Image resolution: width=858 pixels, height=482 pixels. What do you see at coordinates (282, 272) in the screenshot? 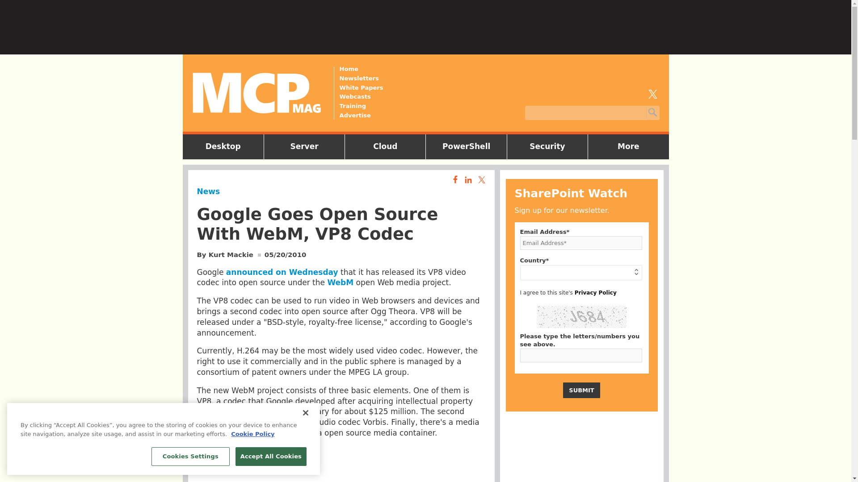
I see `announced on Wednesday` at bounding box center [282, 272].